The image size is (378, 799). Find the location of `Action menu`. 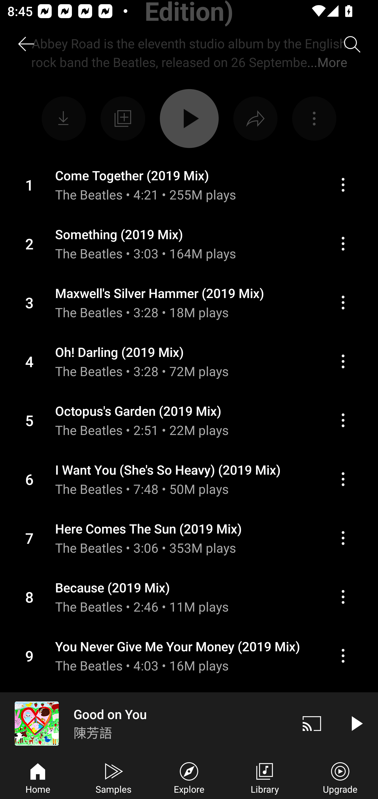

Action menu is located at coordinates (189, 302).